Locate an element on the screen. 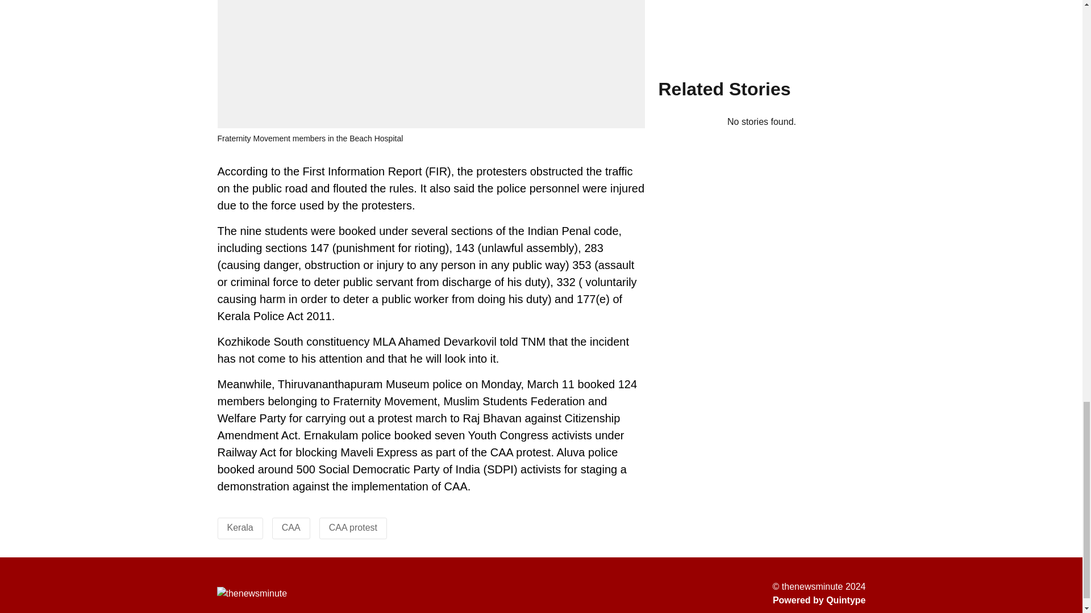 The width and height of the screenshot is (1091, 613). Kerala is located at coordinates (240, 528).